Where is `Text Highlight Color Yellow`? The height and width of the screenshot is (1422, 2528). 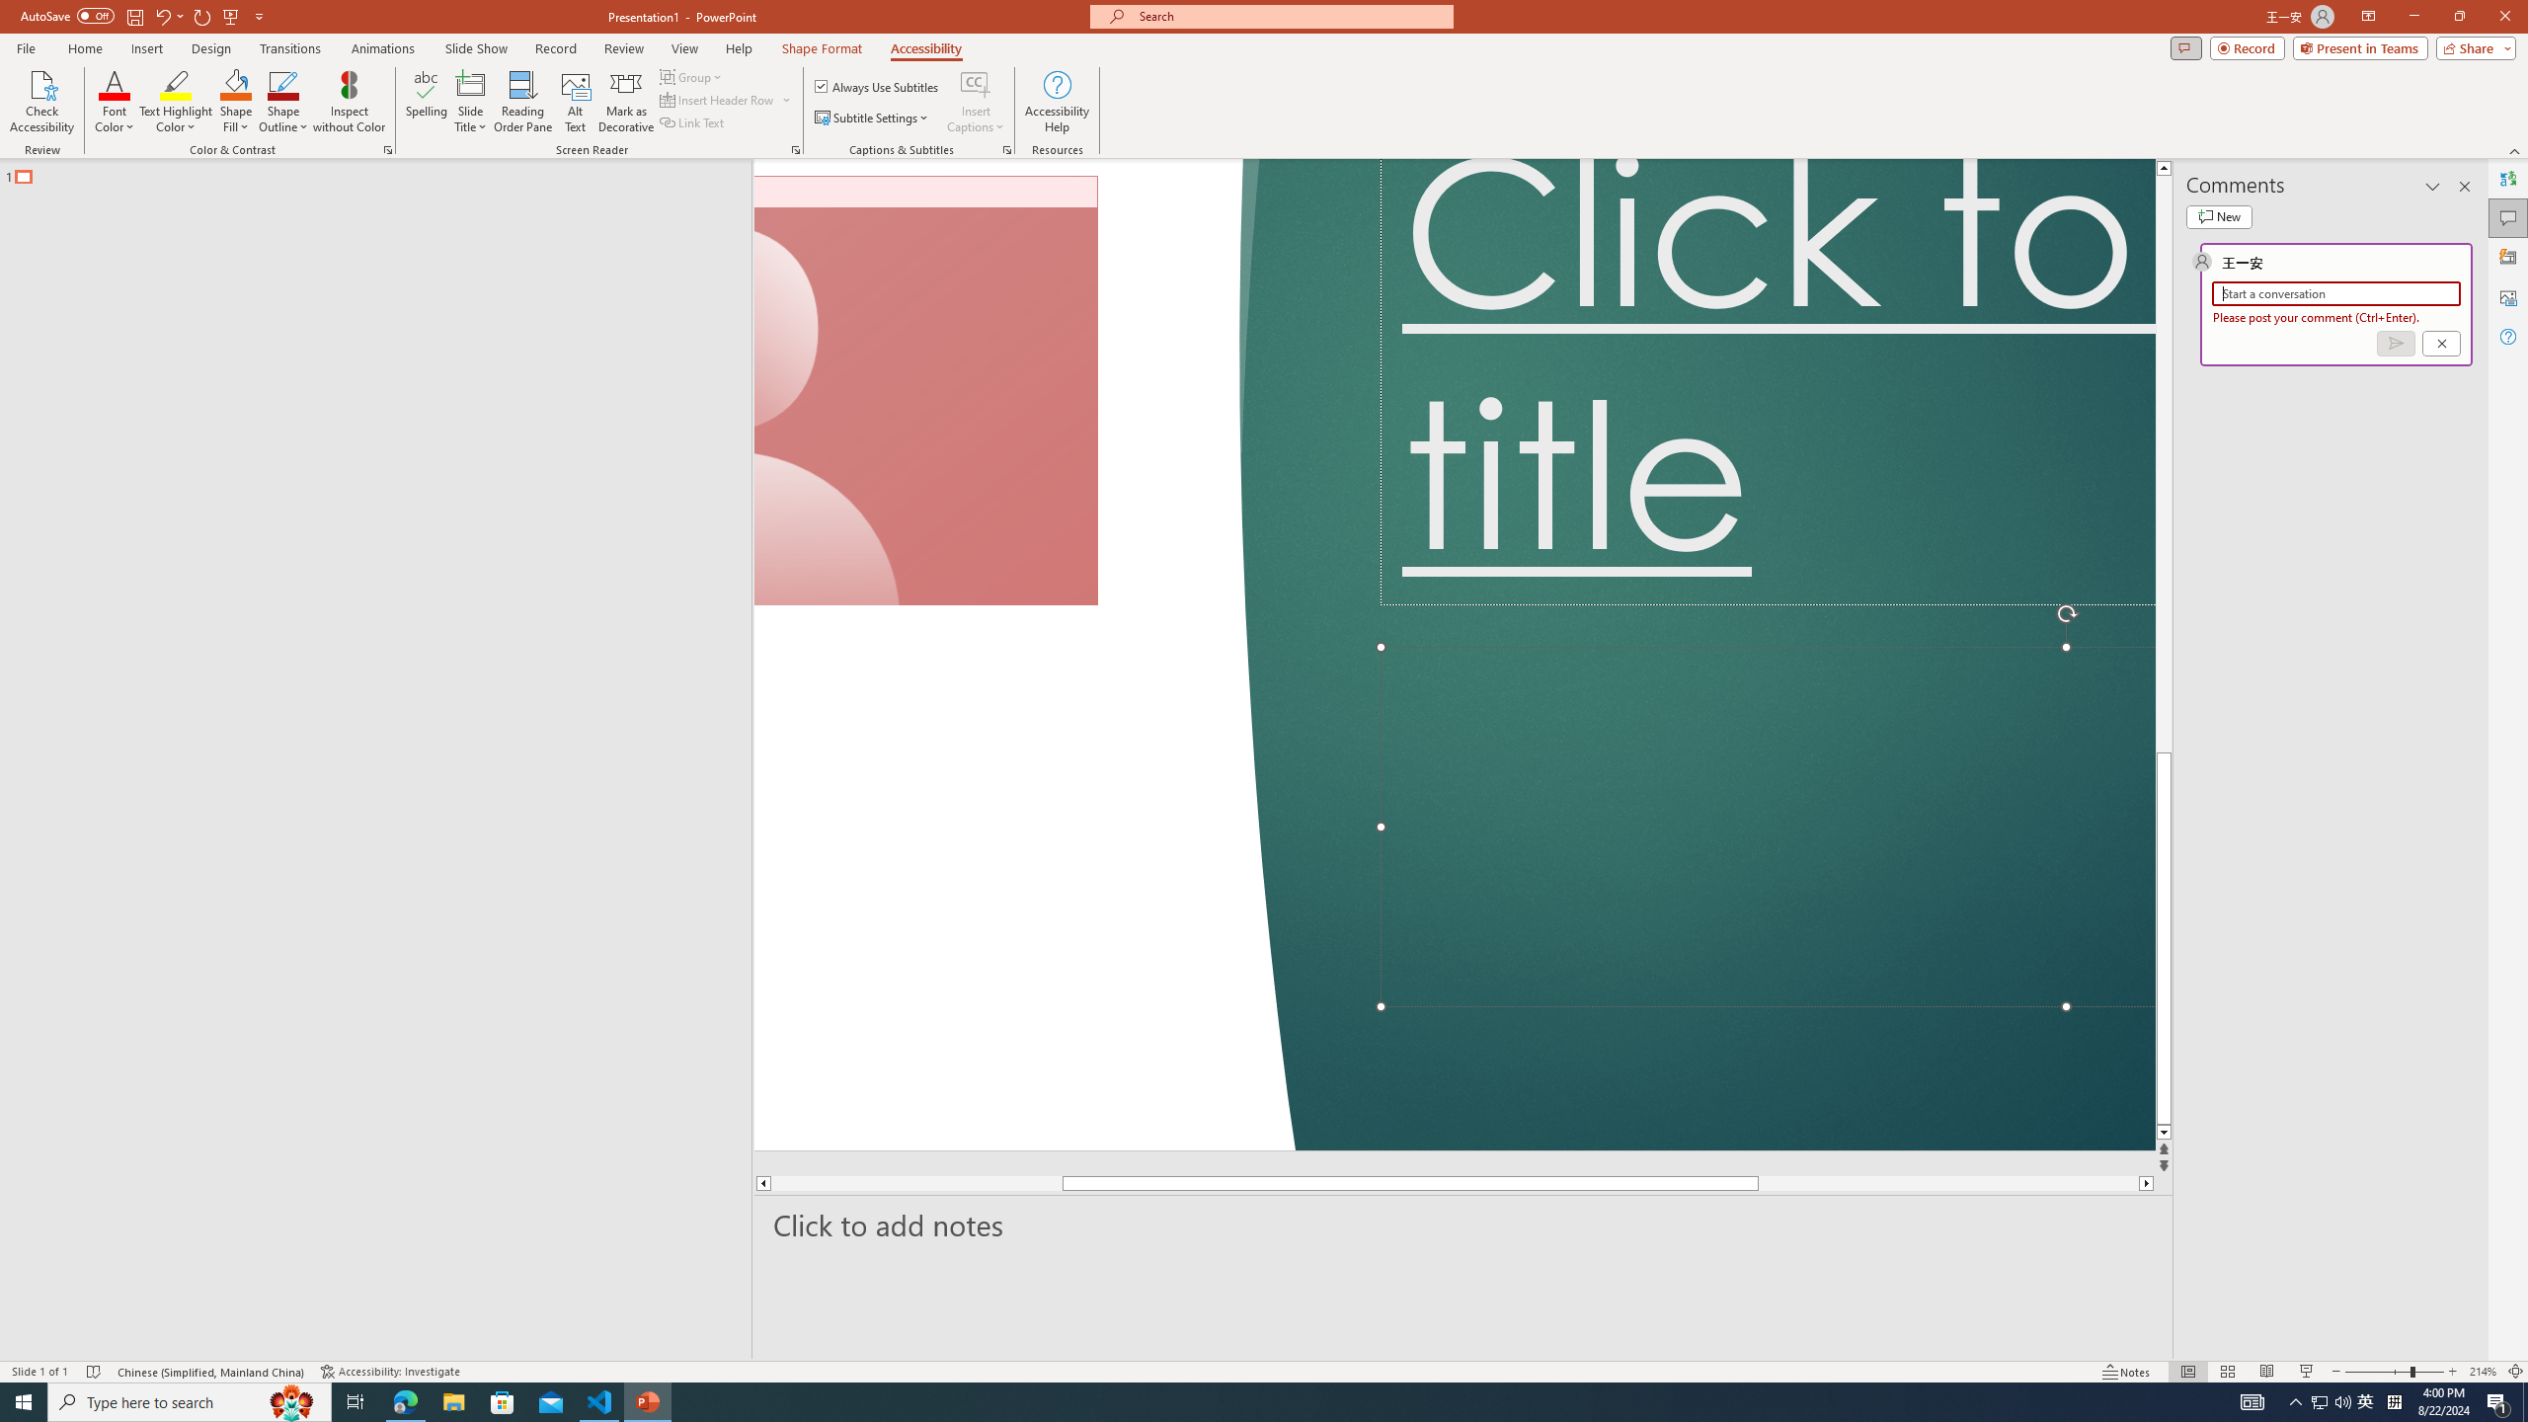
Text Highlight Color Yellow is located at coordinates (176, 84).